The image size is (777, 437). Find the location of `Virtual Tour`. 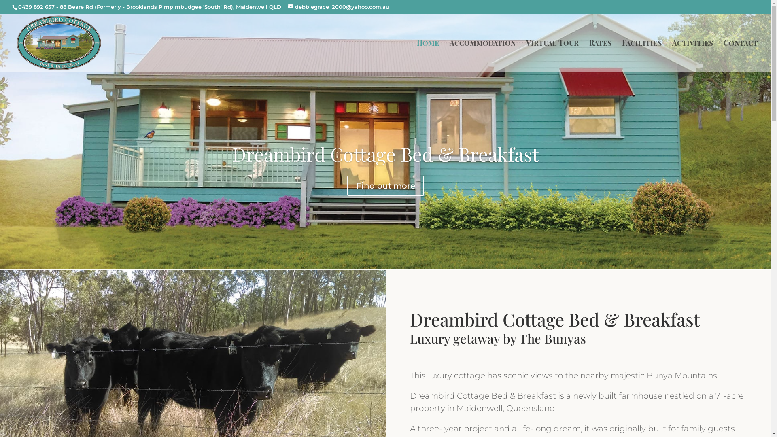

Virtual Tour is located at coordinates (552, 56).